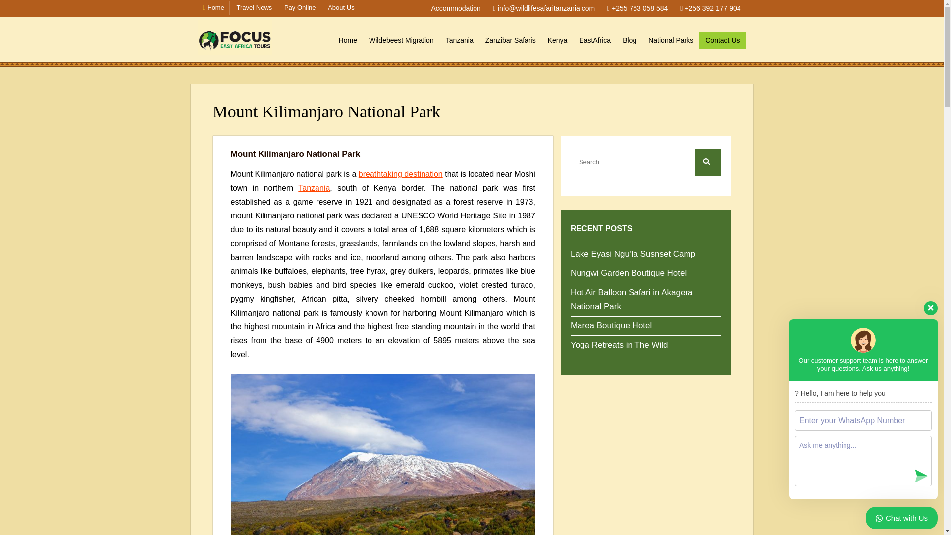 This screenshot has height=535, width=951. I want to click on Tanzania, so click(459, 40).